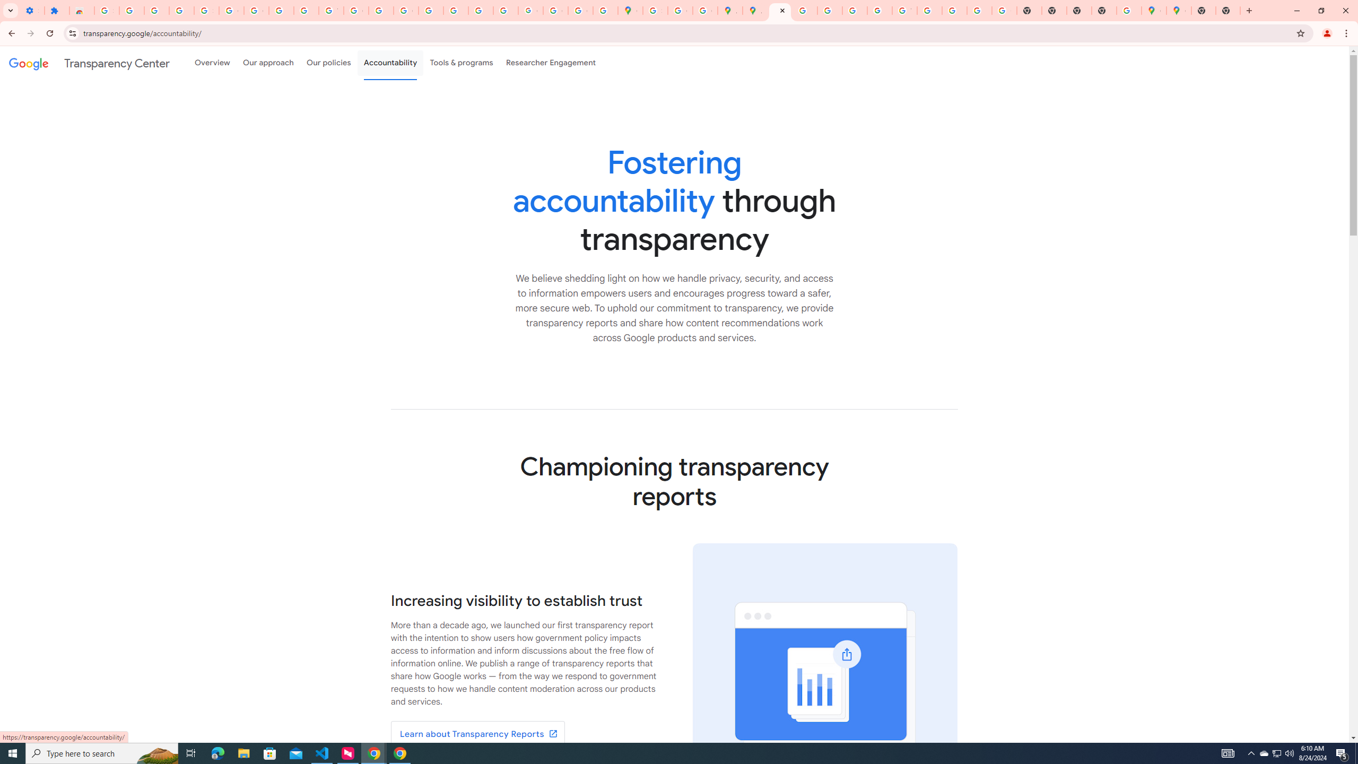 This screenshot has width=1358, height=764. I want to click on Learn how to find your photos - Google Photos Help, so click(156, 11).